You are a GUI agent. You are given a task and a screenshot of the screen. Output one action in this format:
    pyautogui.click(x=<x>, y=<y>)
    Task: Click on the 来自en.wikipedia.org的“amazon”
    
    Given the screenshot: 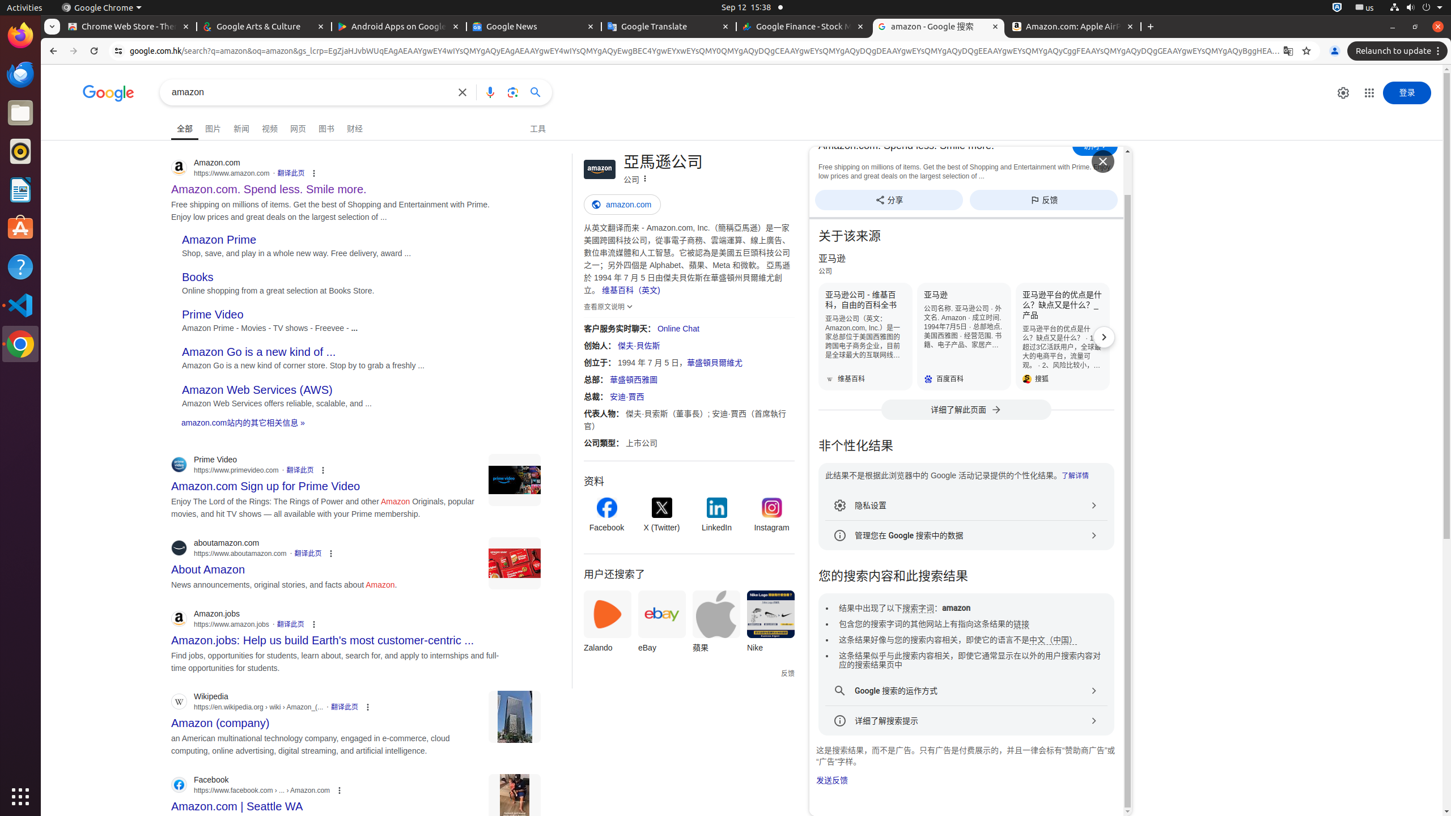 What is the action you would take?
    pyautogui.click(x=515, y=717)
    